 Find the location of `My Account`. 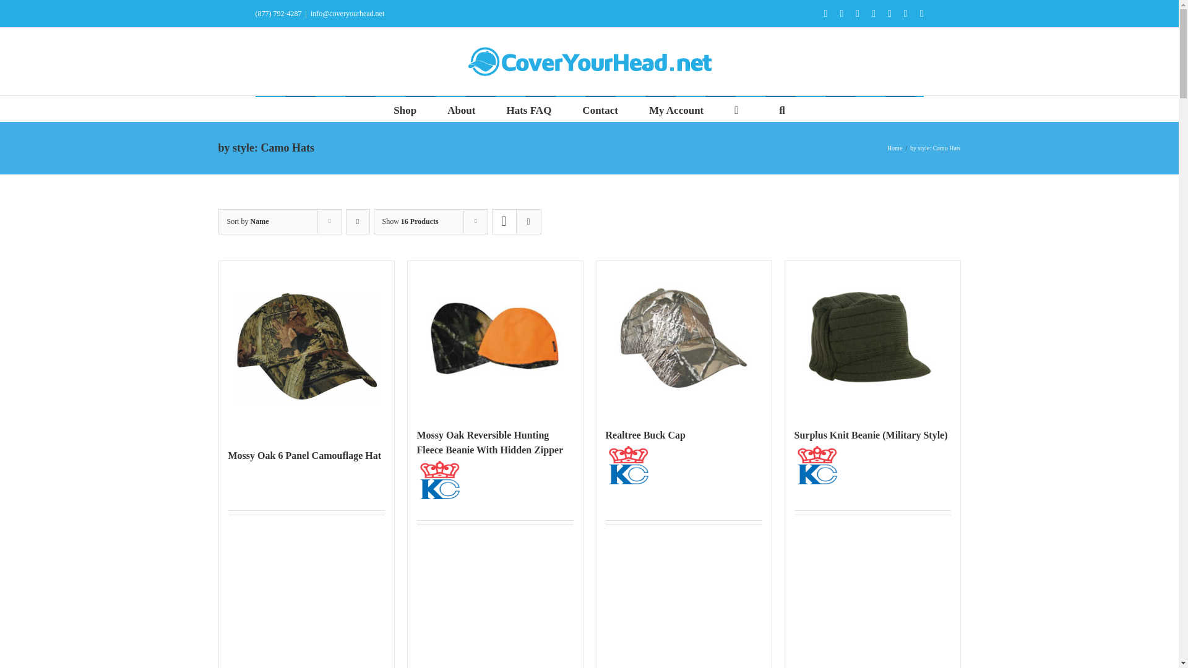

My Account is located at coordinates (676, 108).